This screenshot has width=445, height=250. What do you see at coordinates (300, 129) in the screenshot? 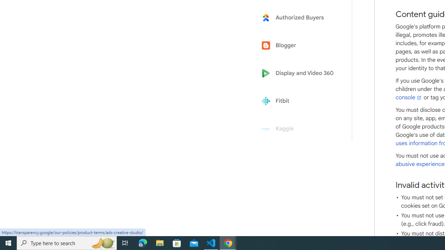
I see `Kaggle` at bounding box center [300, 129].